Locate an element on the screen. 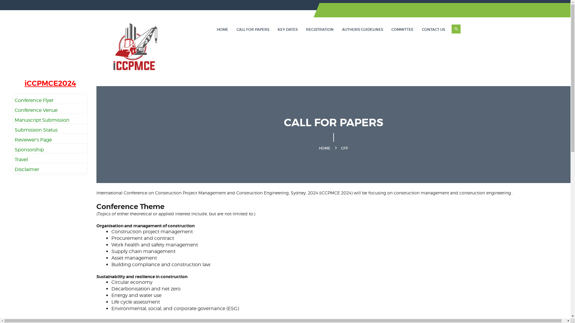 This screenshot has width=575, height=323. KEY DATES is located at coordinates (287, 29).